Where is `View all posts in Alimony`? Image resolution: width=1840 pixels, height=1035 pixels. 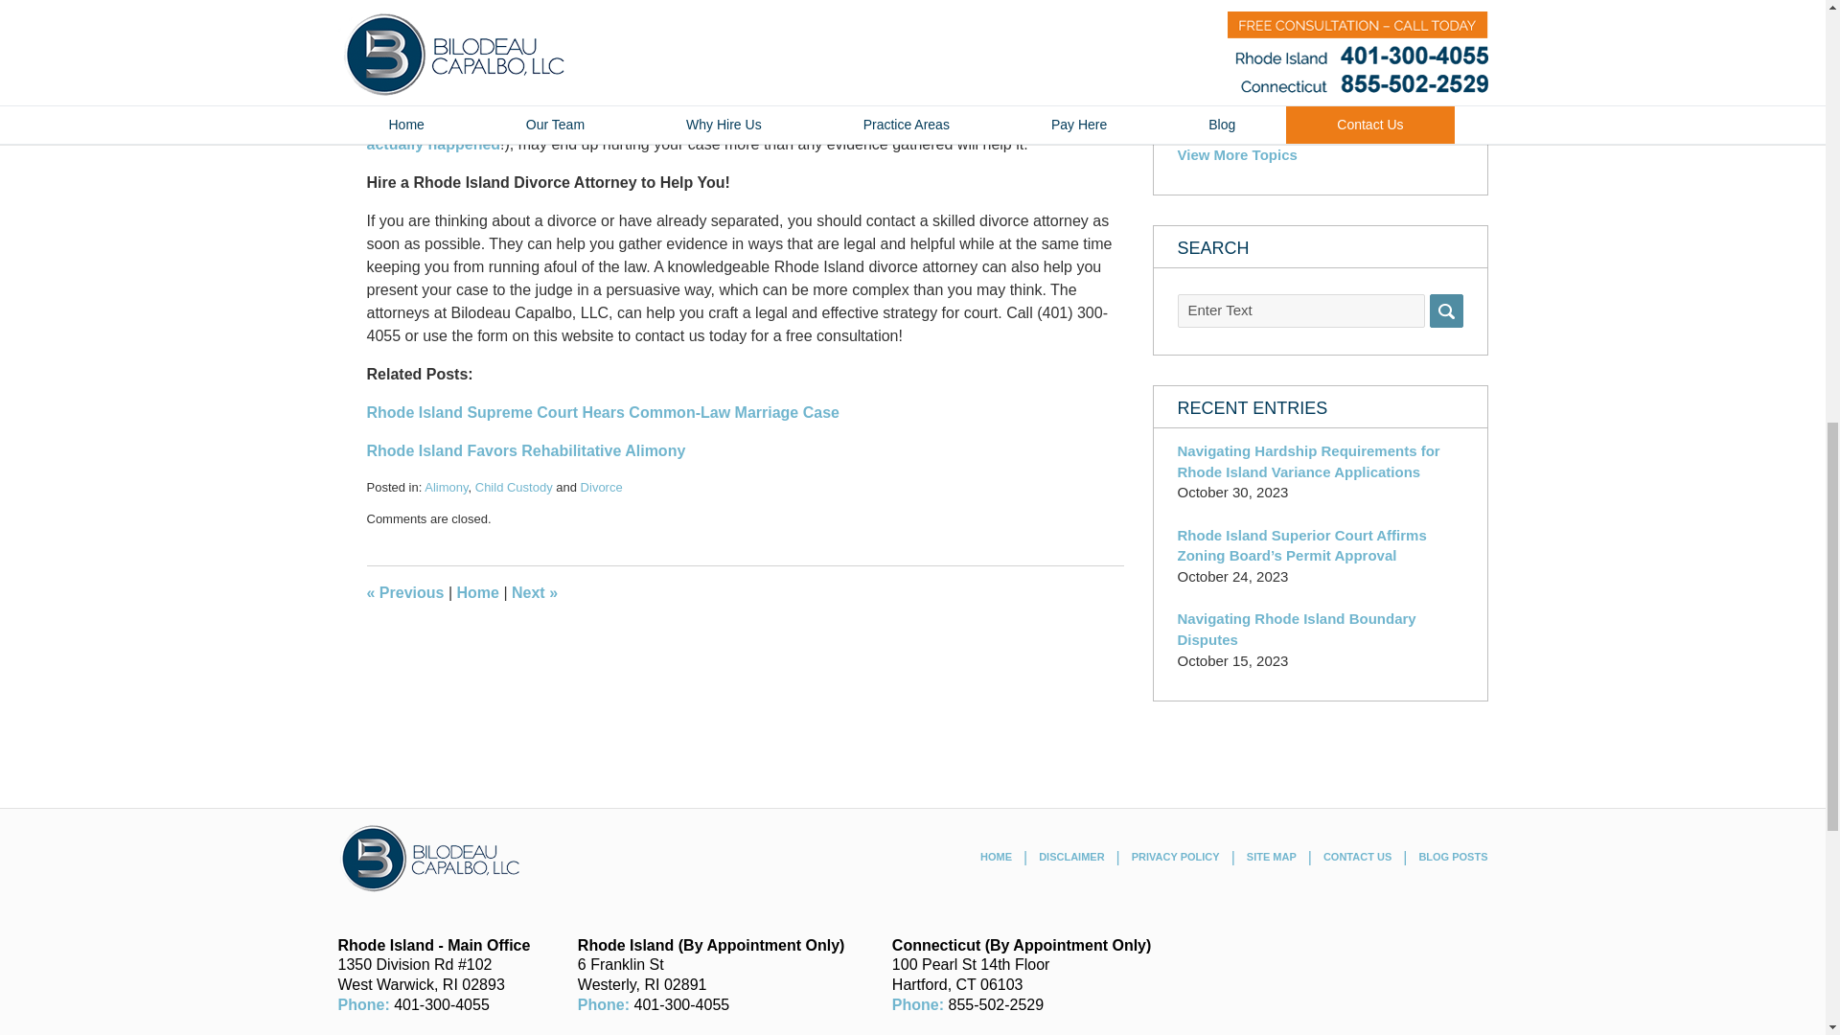
View all posts in Alimony is located at coordinates (446, 487).